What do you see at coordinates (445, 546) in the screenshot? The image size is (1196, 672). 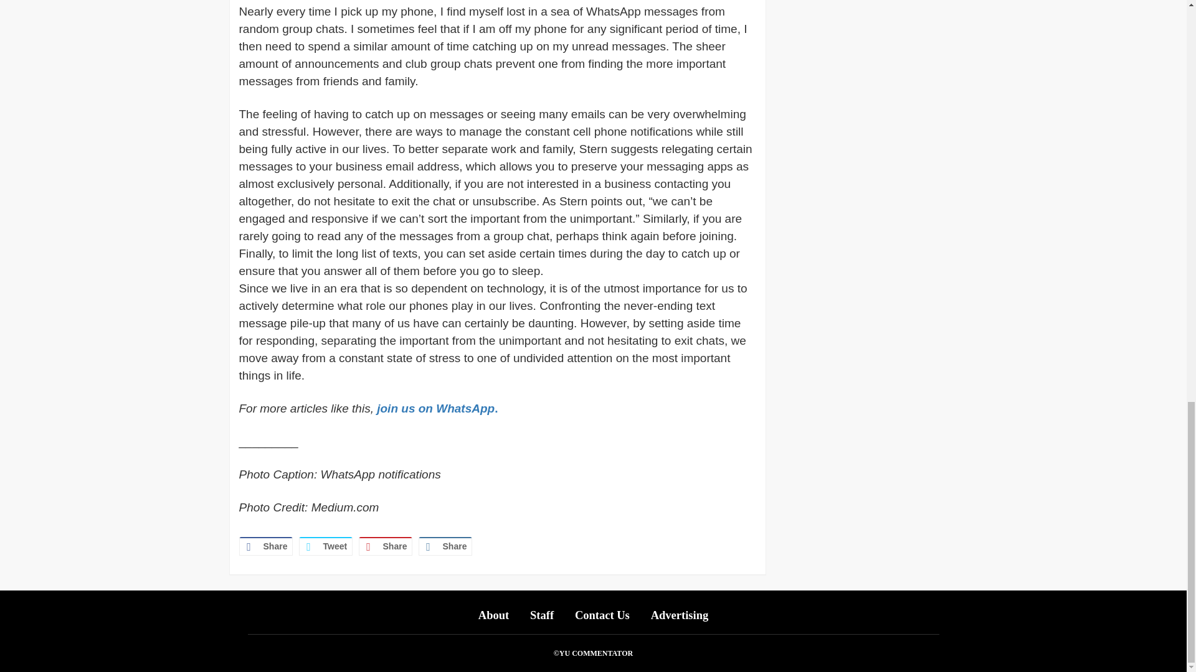 I see `Share` at bounding box center [445, 546].